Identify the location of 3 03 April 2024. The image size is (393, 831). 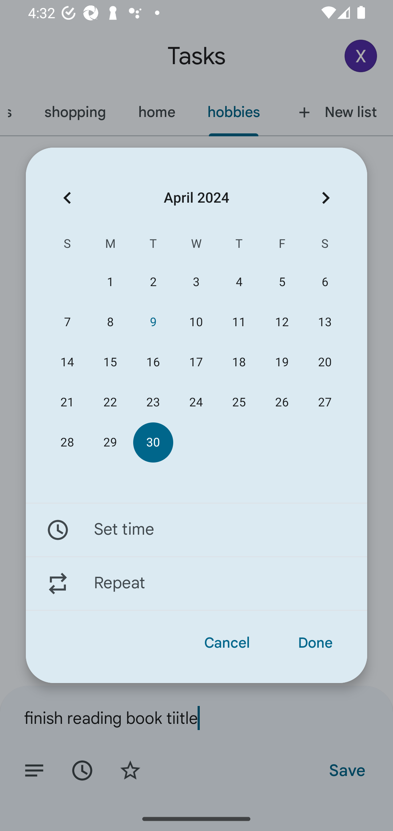
(196, 282).